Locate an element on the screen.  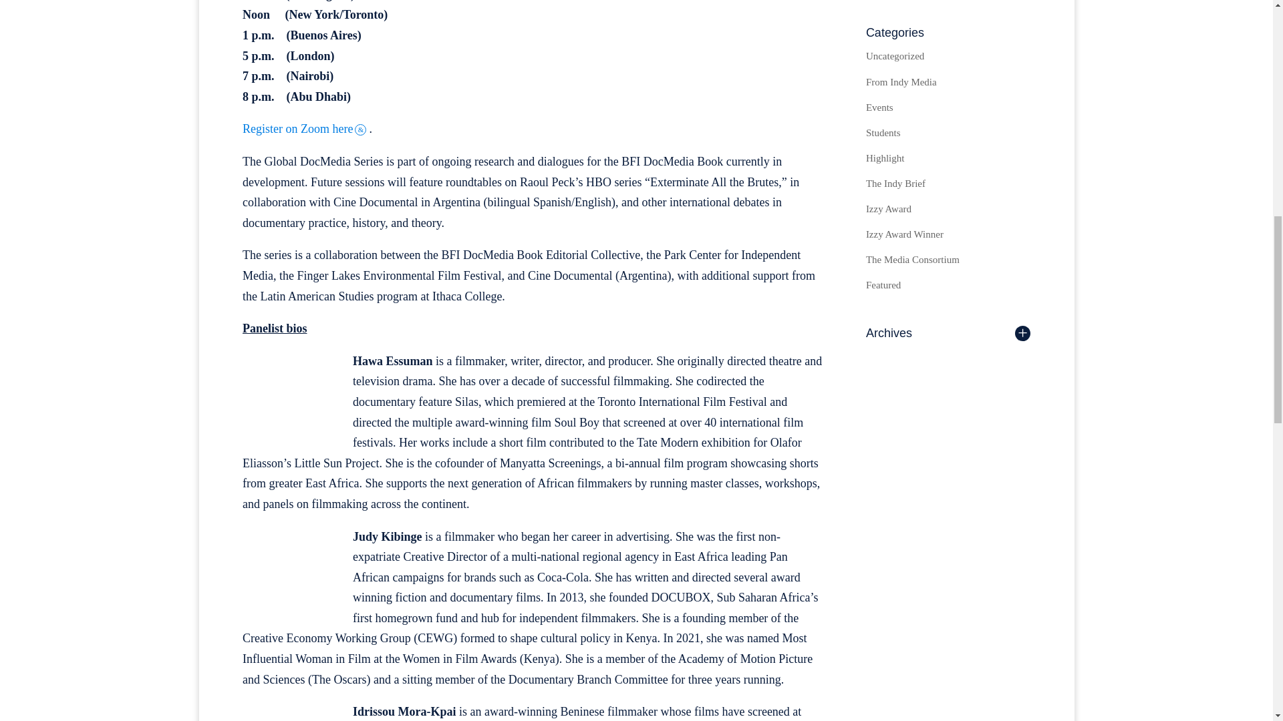
Uncategorized is located at coordinates (895, 55).